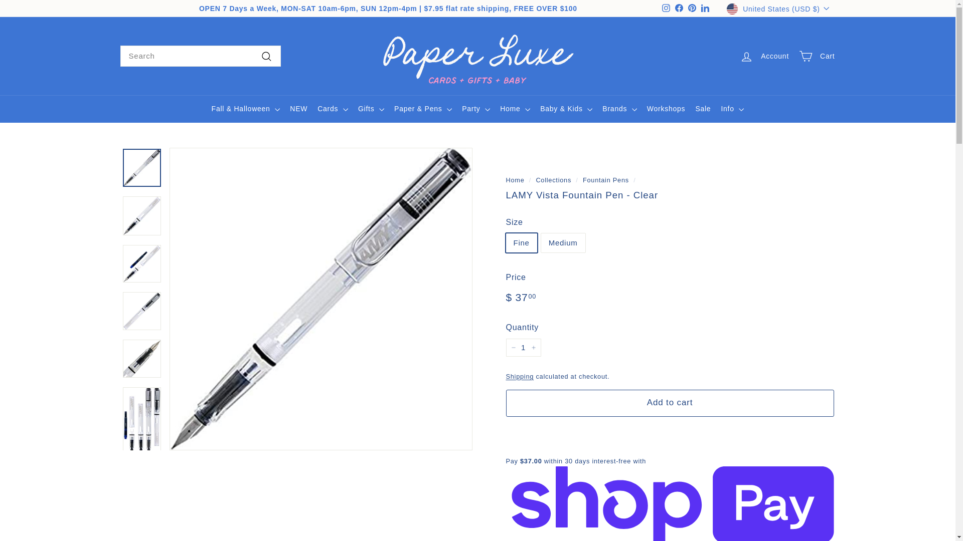  Describe the element at coordinates (666, 8) in the screenshot. I see `instagram` at that location.